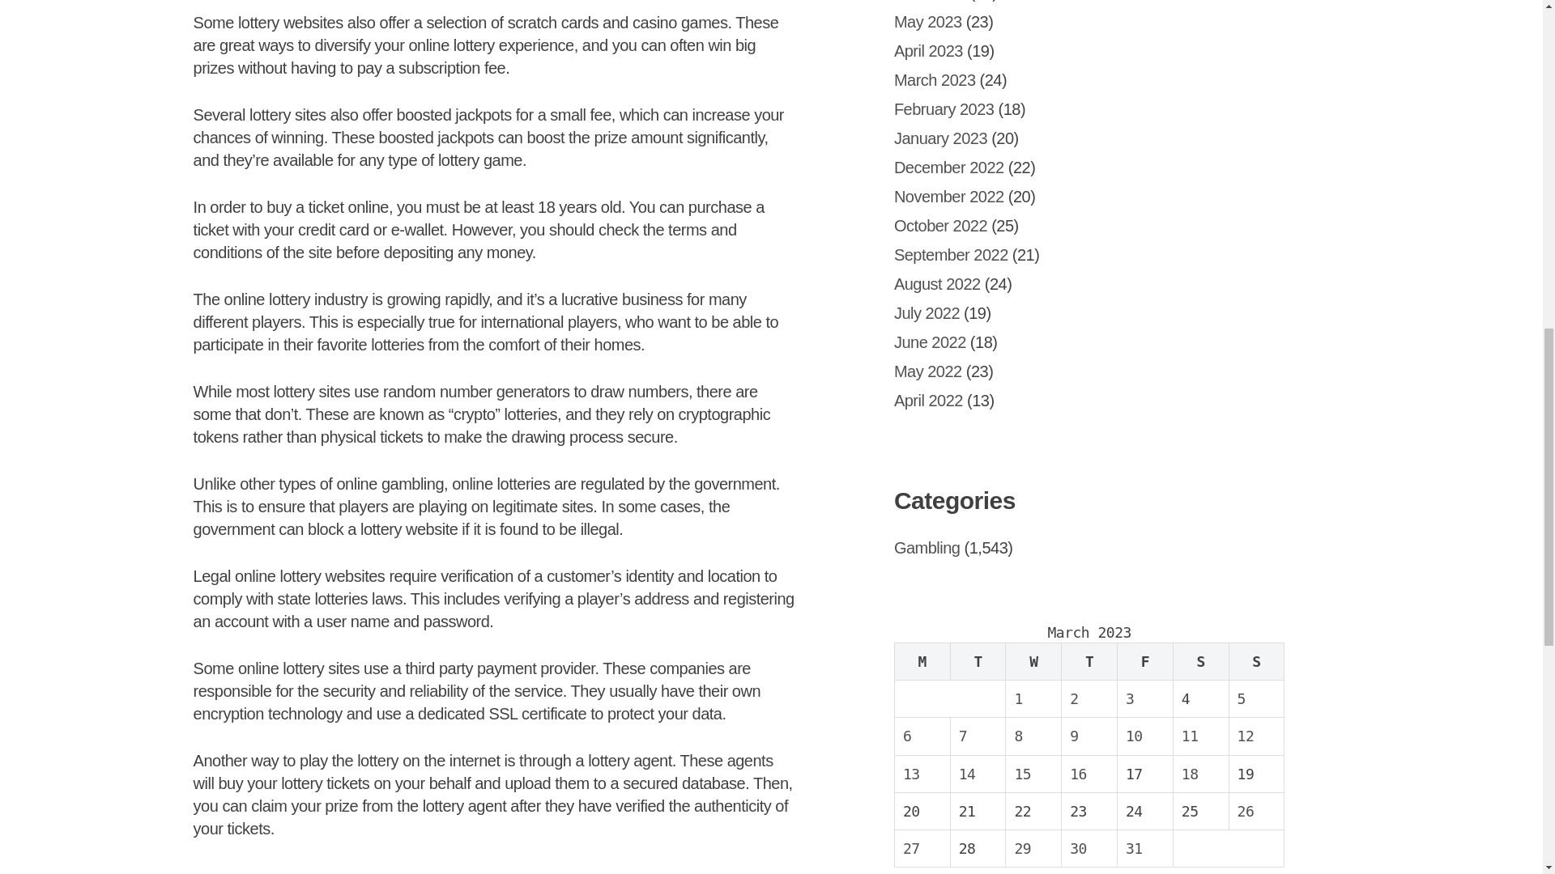  I want to click on August 2022, so click(938, 283).